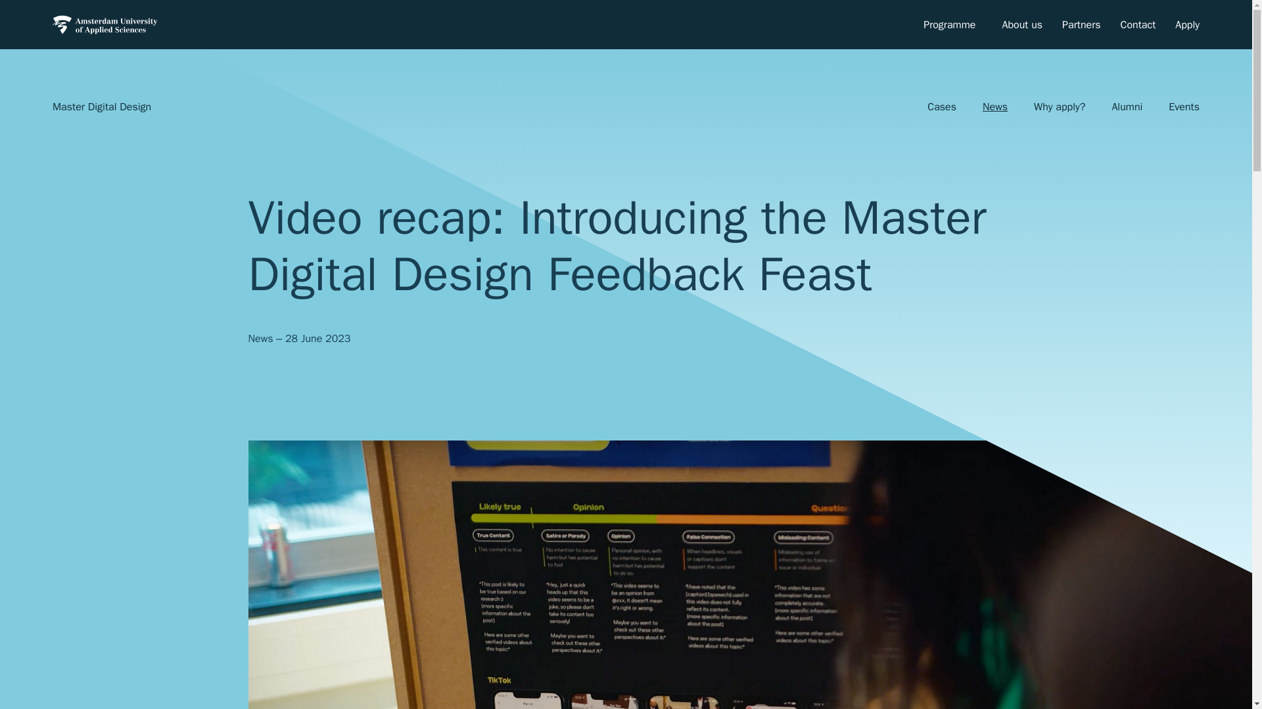 The width and height of the screenshot is (1262, 709). Describe the element at coordinates (1081, 25) in the screenshot. I see `Partners` at that location.